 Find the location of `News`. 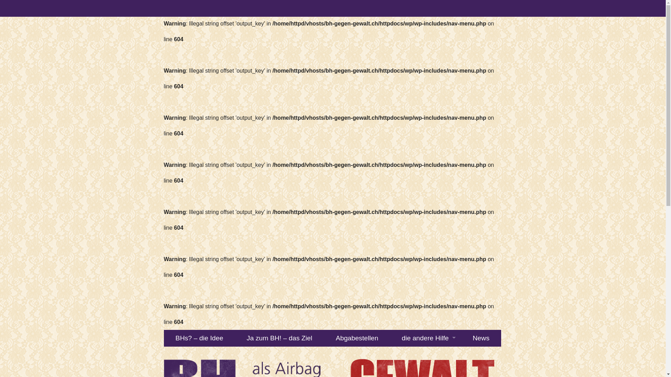

News is located at coordinates (481, 338).